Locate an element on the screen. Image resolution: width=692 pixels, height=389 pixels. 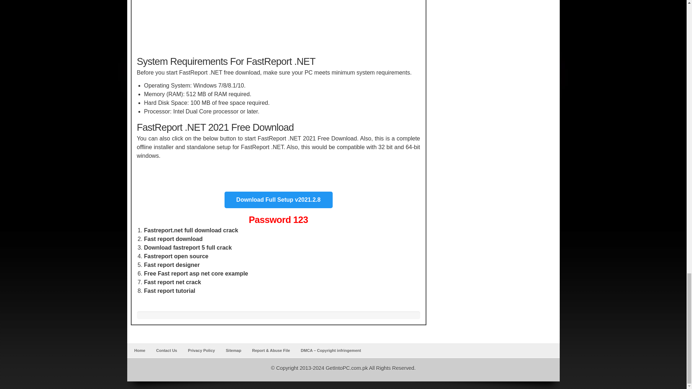
Size: 82 MB is located at coordinates (278, 200).